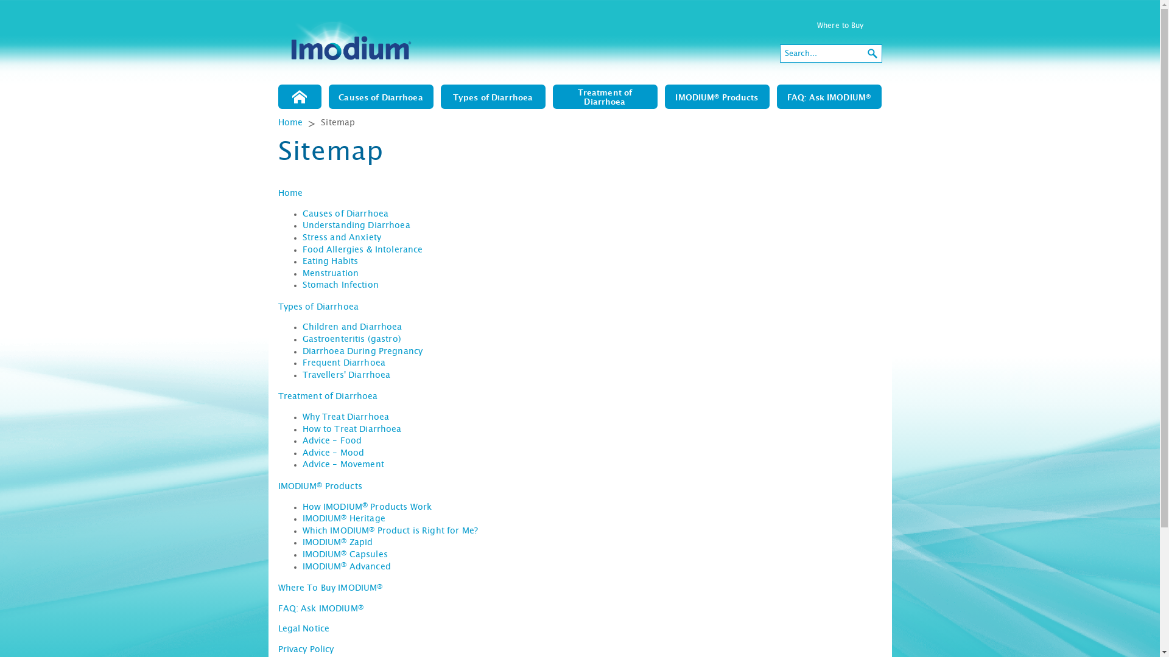 Image resolution: width=1169 pixels, height=657 pixels. Describe the element at coordinates (346, 375) in the screenshot. I see `Travellers' Diarrhoea` at that location.